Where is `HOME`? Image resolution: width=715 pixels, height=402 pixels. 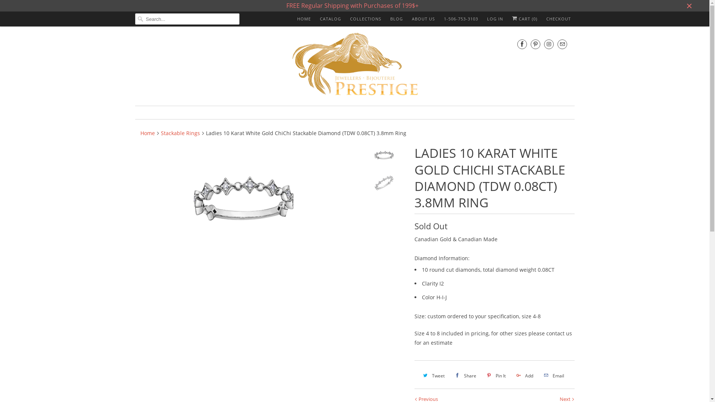 HOME is located at coordinates (304, 19).